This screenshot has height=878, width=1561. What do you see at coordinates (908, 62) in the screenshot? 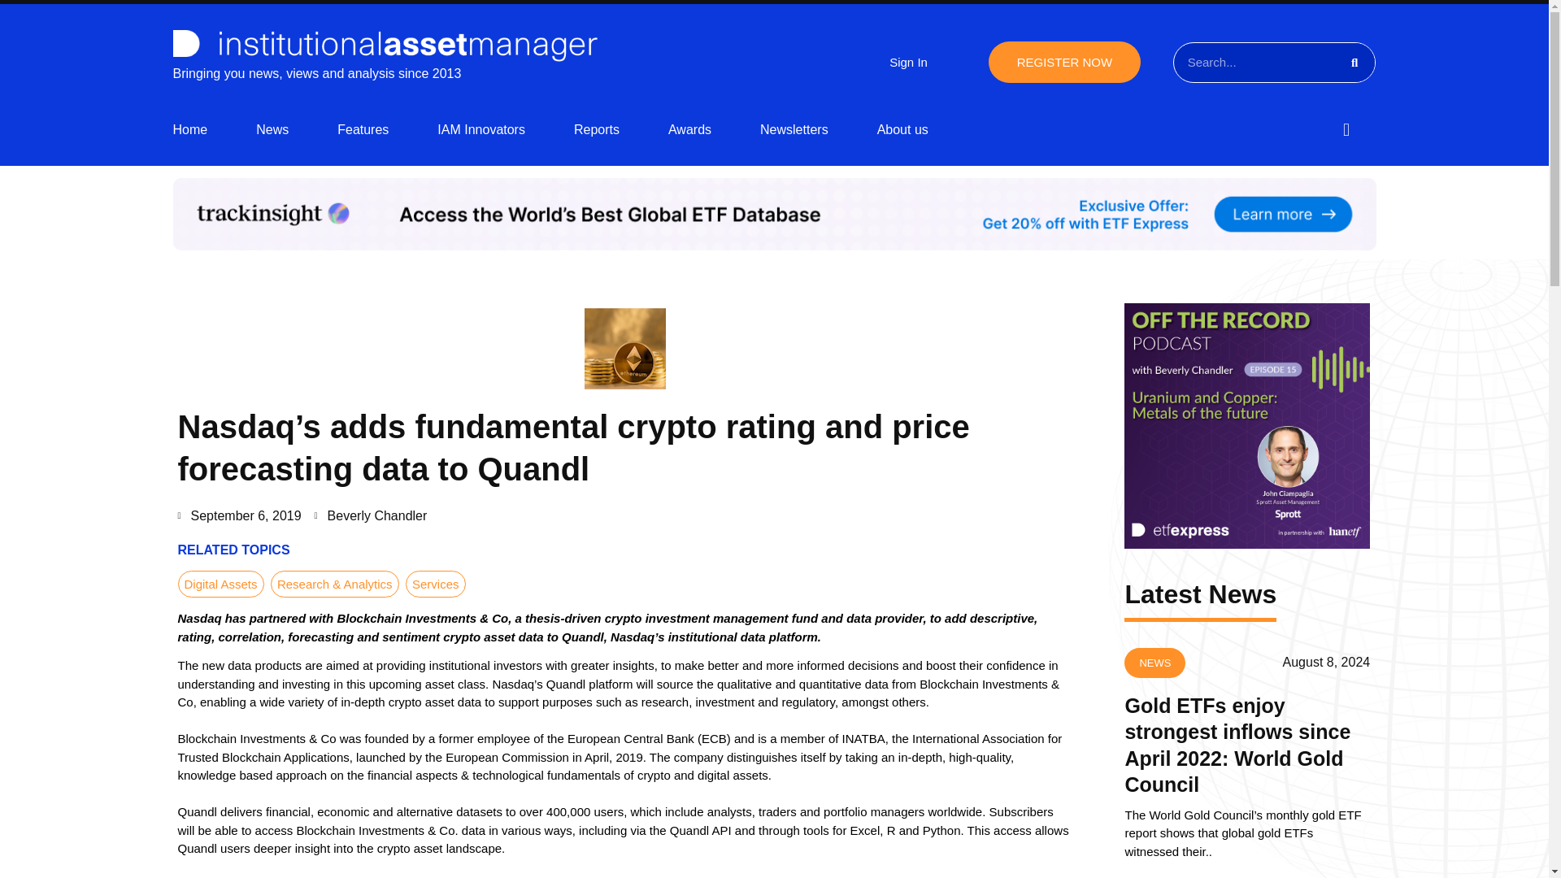
I see `Sign In` at bounding box center [908, 62].